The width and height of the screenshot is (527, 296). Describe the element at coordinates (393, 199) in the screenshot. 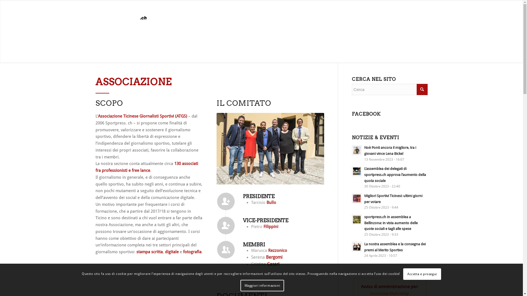

I see `Migliori Sportivi Ticinesi: ultimi giorni per votare` at that location.